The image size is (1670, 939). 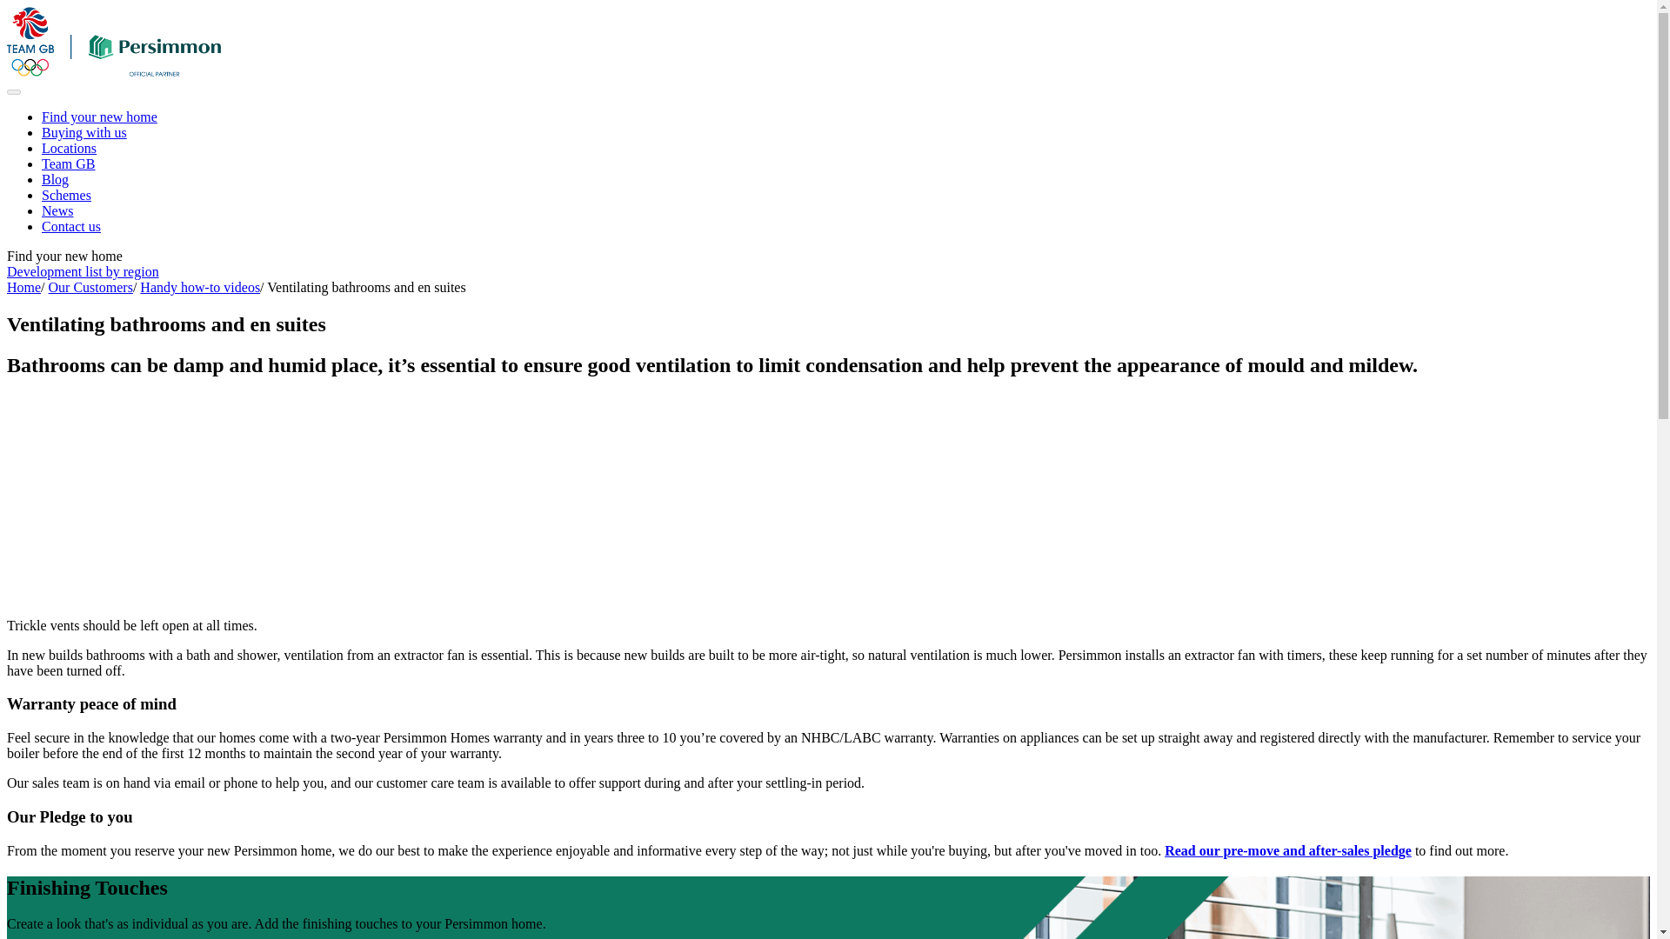 I want to click on News, so click(x=57, y=210).